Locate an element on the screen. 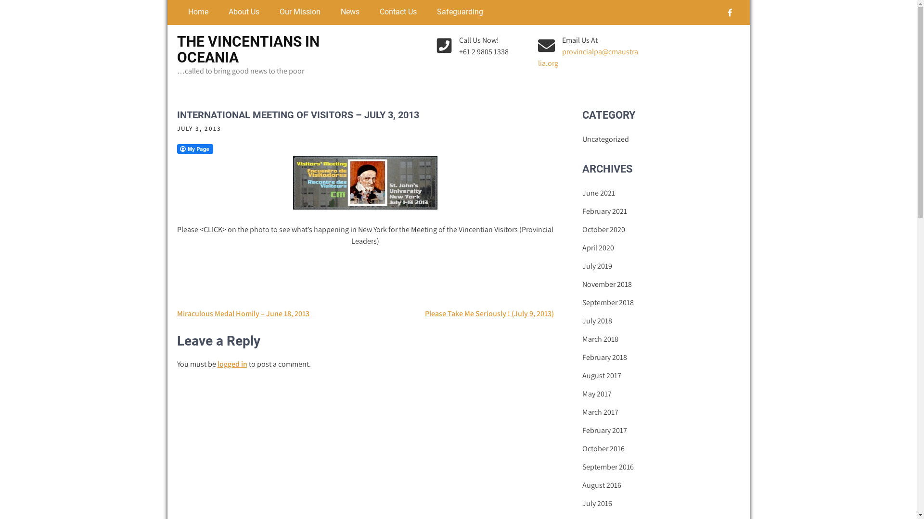 The width and height of the screenshot is (924, 519). logged in is located at coordinates (232, 364).